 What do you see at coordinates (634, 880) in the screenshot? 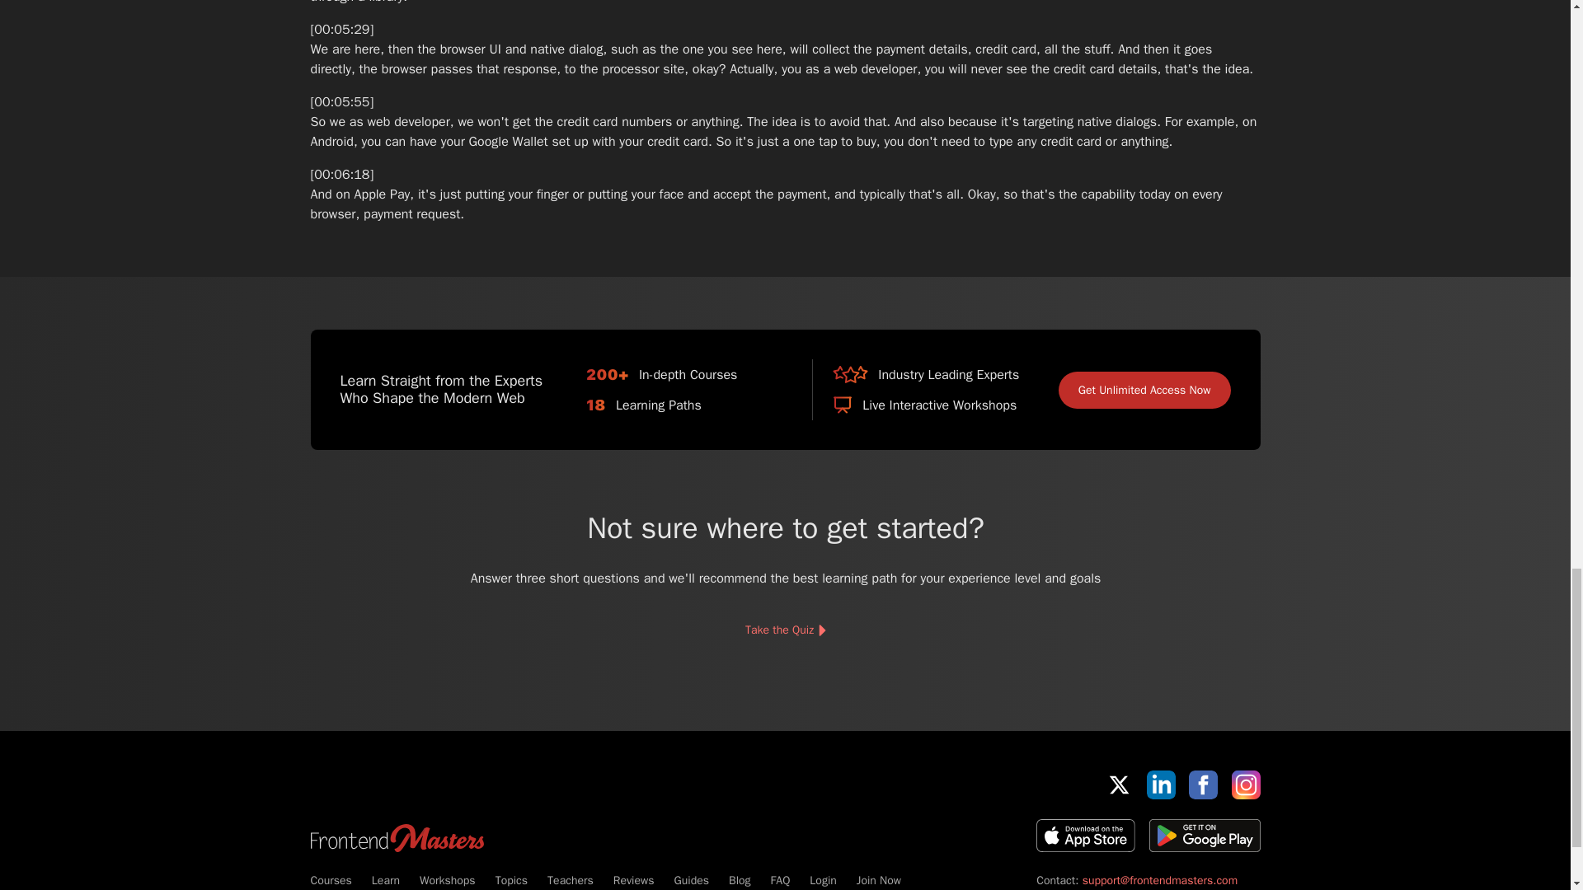
I see `Reviews` at bounding box center [634, 880].